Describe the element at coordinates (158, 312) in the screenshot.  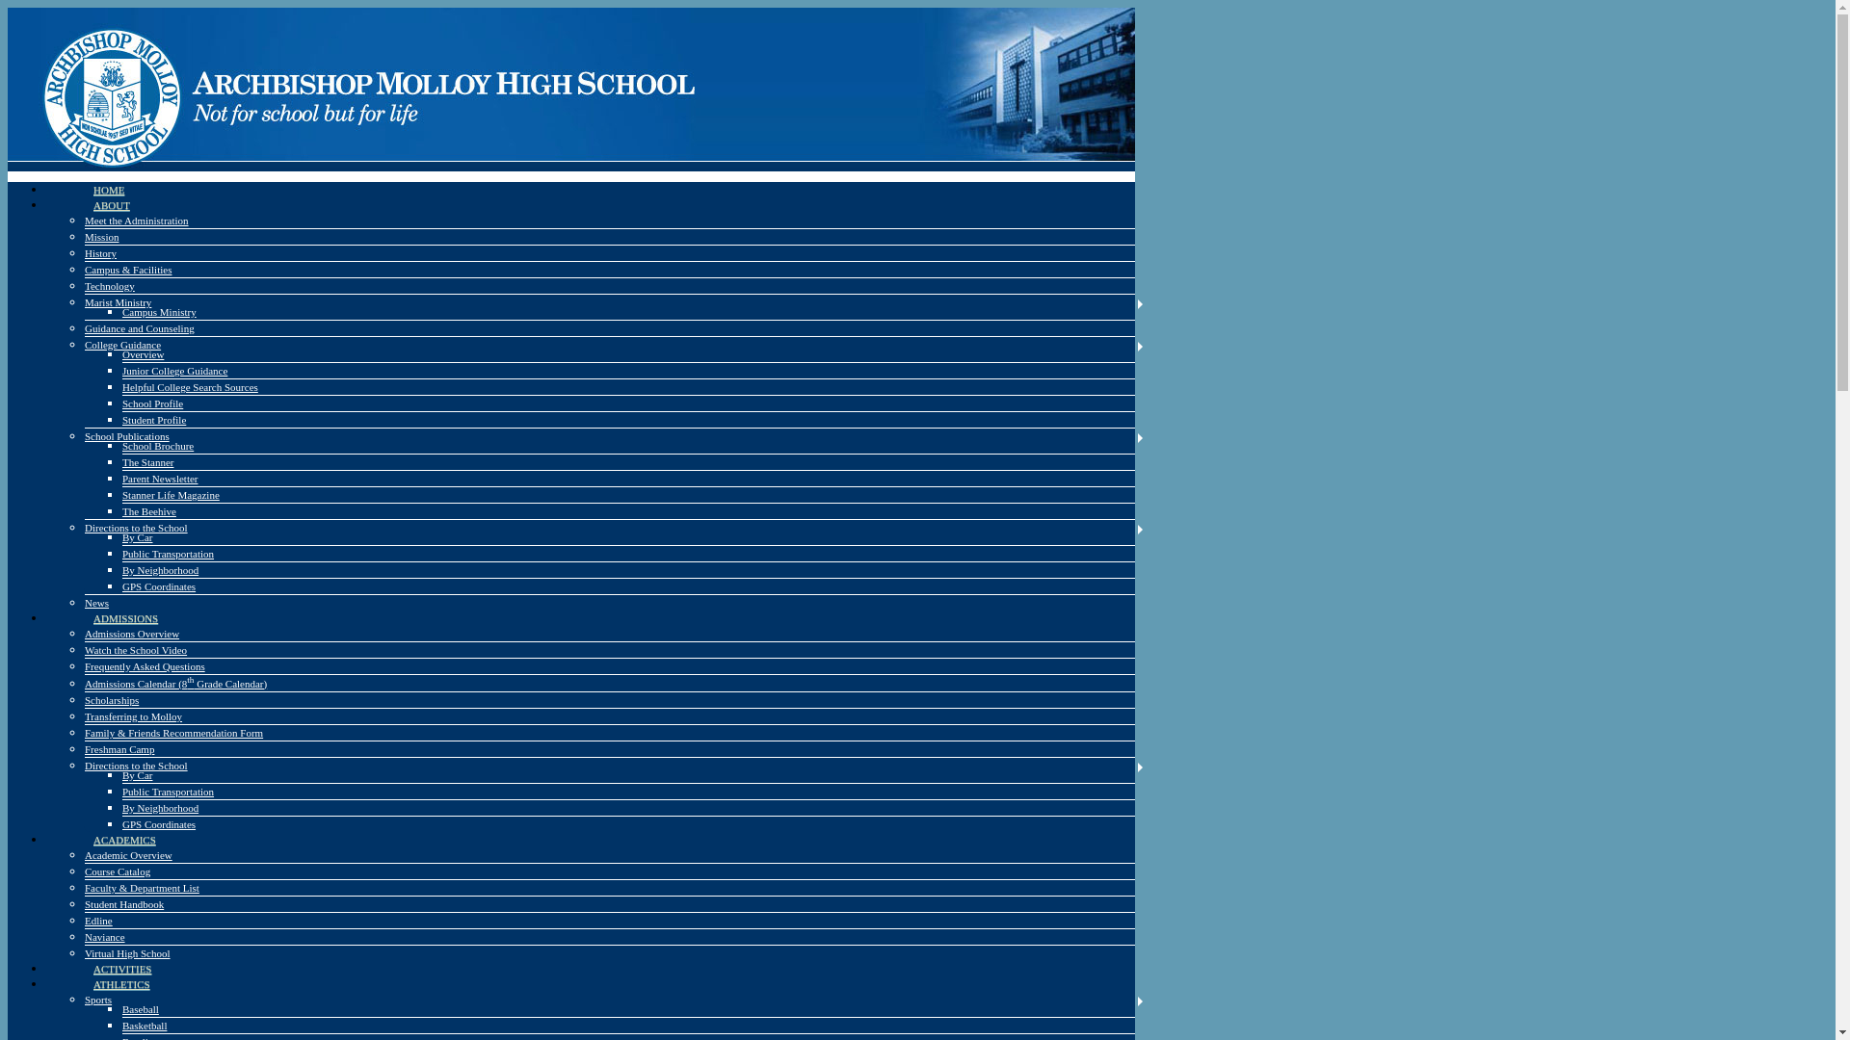
I see `Campus Ministry` at that location.